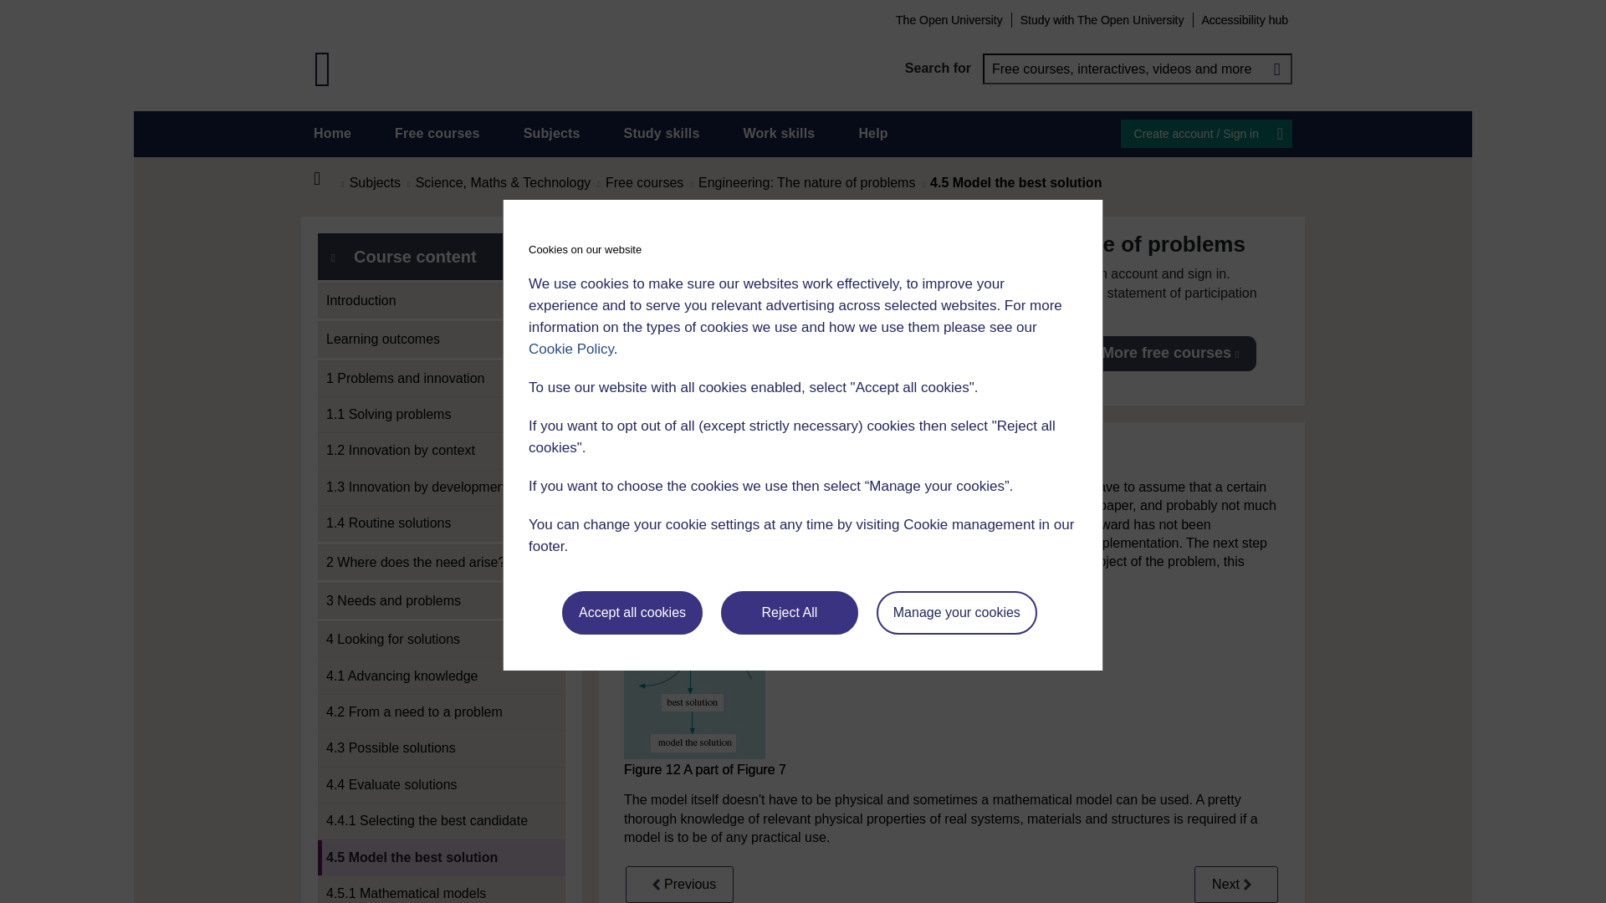  Describe the element at coordinates (1102, 19) in the screenshot. I see `Study with The Open University` at that location.